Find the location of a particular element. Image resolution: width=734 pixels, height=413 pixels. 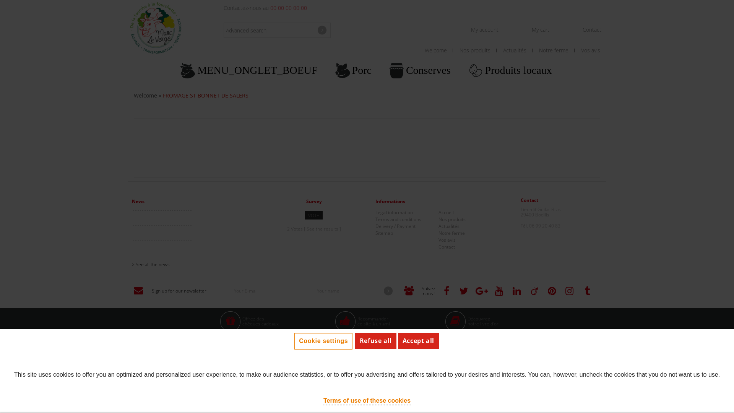

MENU_ONGLET_BOEUF is located at coordinates (250, 70).